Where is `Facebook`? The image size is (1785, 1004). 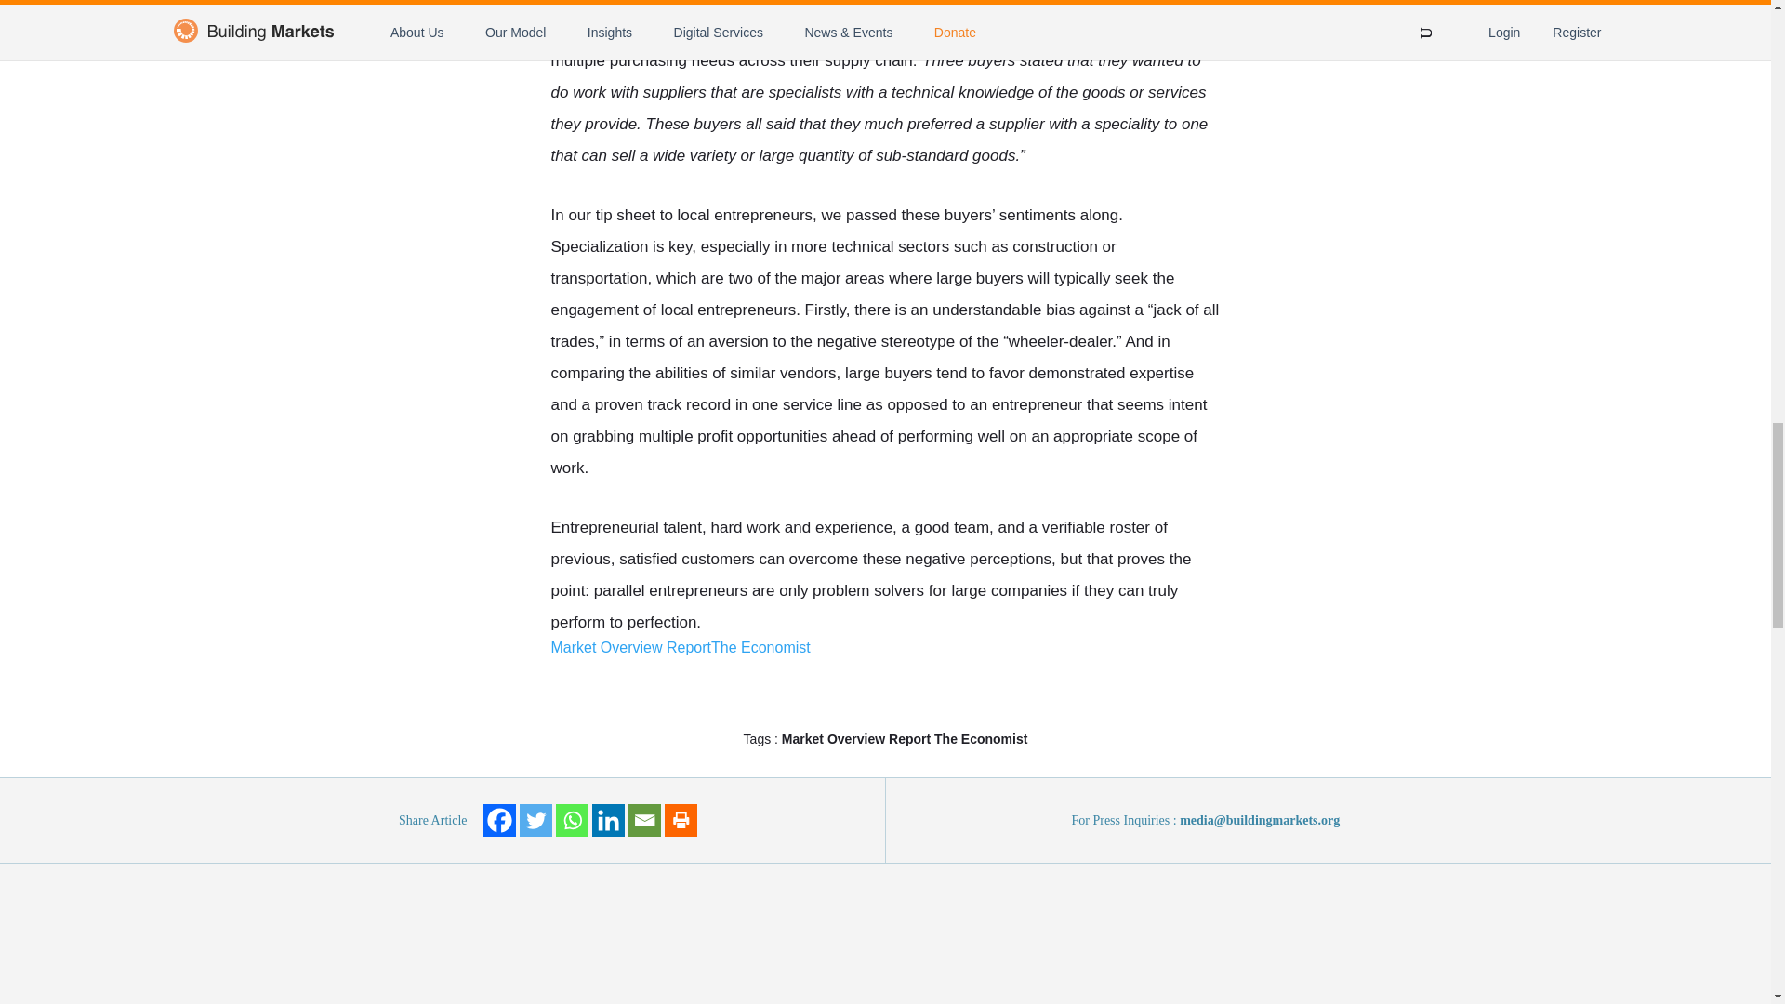
Facebook is located at coordinates (499, 820).